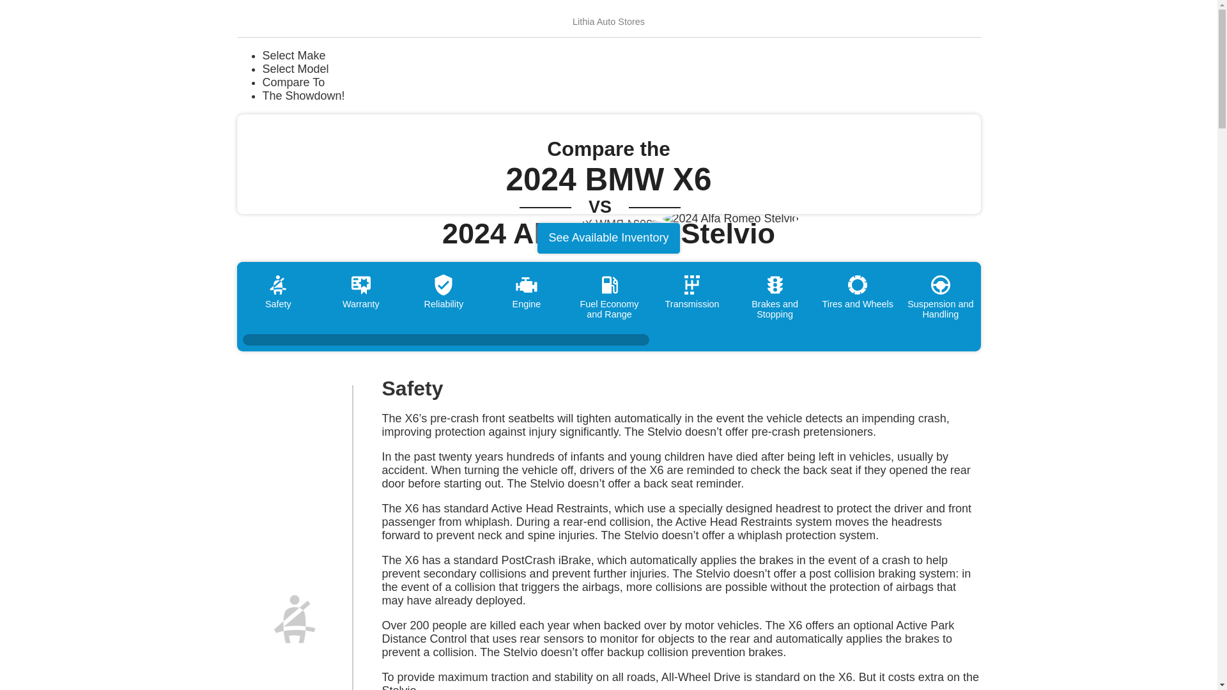  I want to click on Tires and Wheels, so click(858, 291).